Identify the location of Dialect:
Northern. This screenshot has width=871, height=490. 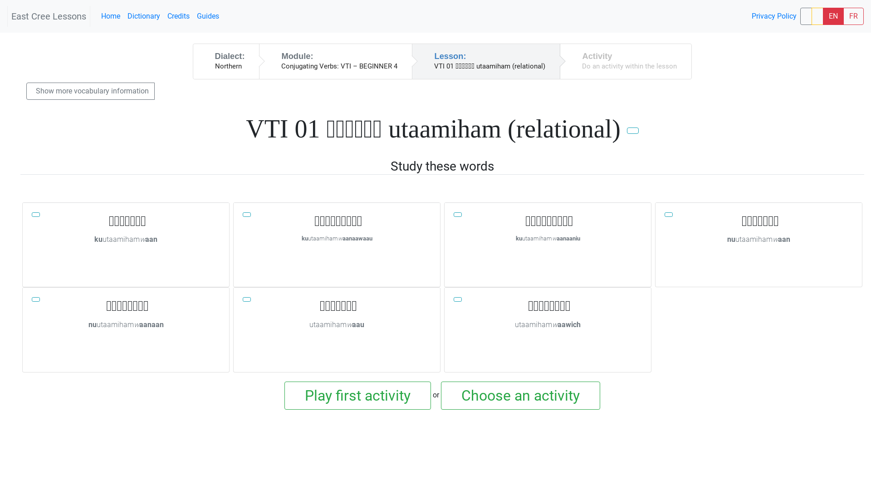
(227, 62).